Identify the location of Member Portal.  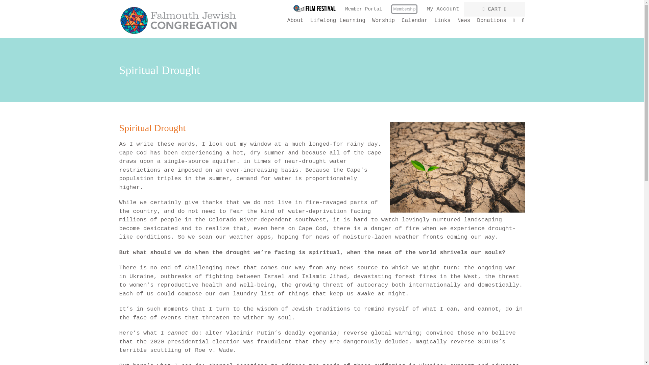
(363, 9).